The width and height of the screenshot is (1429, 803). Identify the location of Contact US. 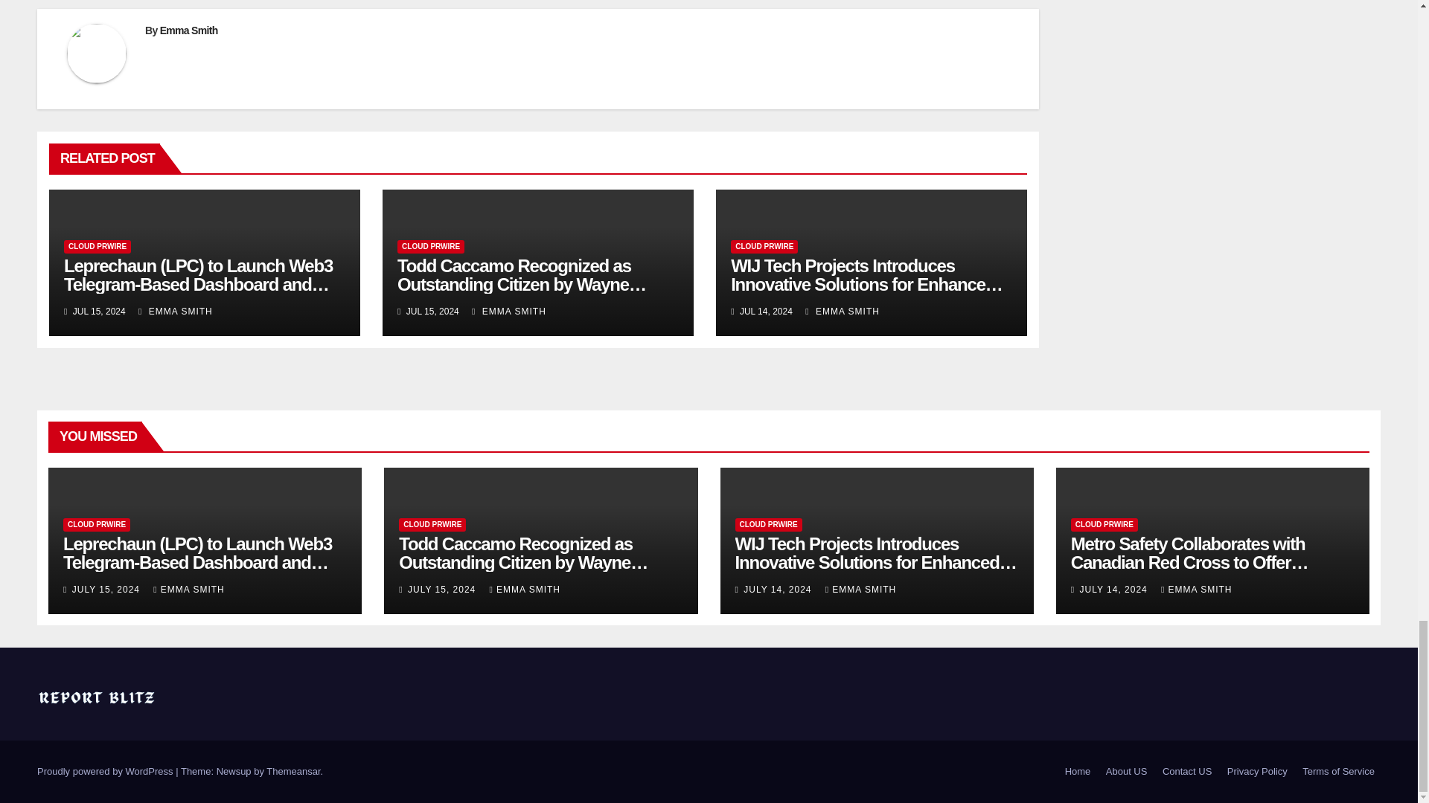
(1186, 772).